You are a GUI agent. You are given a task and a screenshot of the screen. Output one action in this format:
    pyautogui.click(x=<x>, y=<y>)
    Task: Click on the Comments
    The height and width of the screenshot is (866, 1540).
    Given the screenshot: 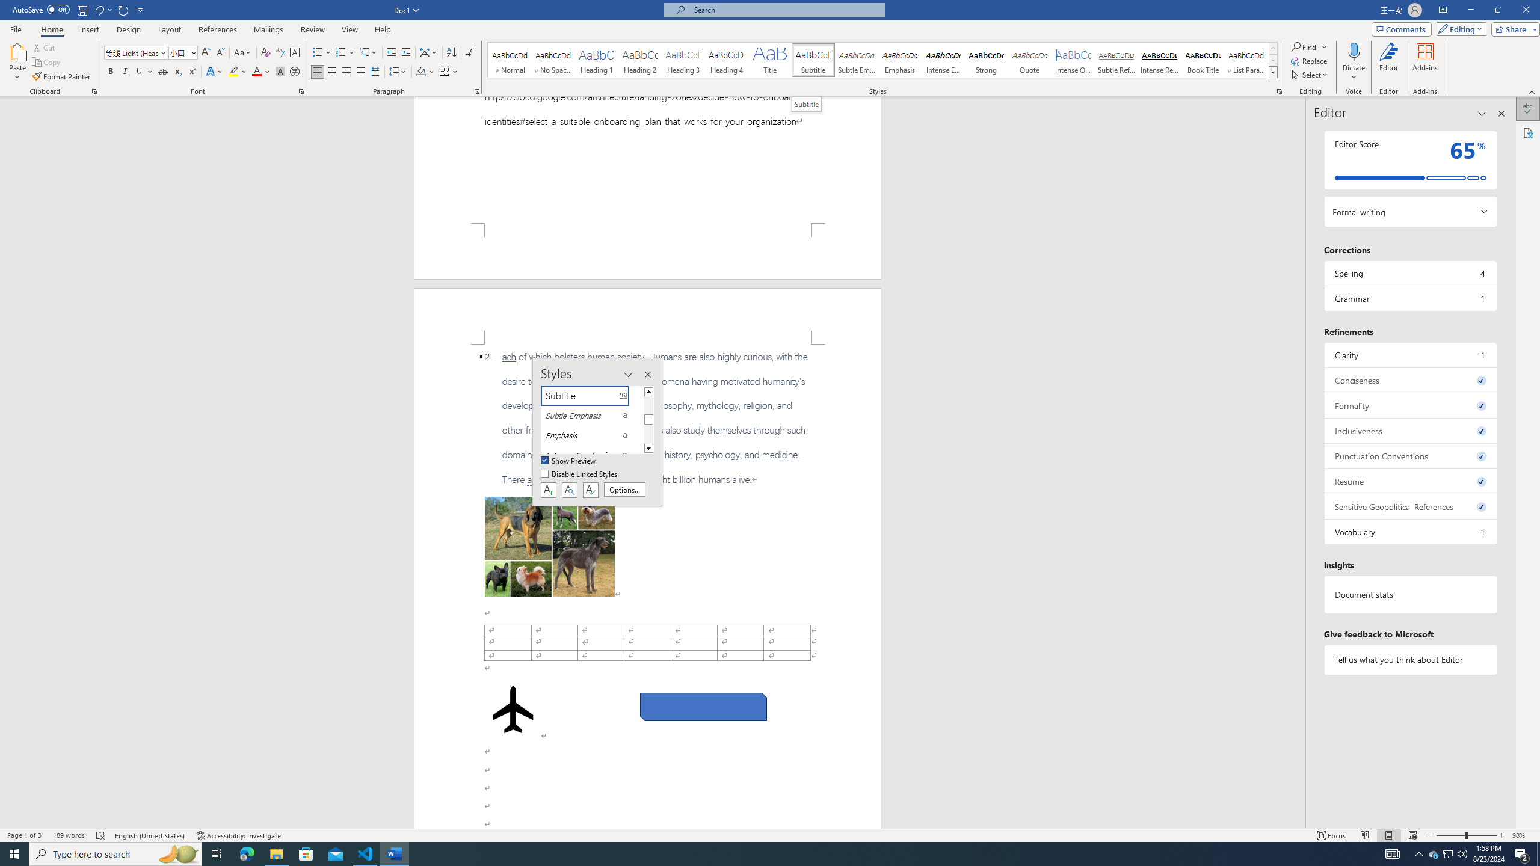 What is the action you would take?
    pyautogui.click(x=1402, y=29)
    